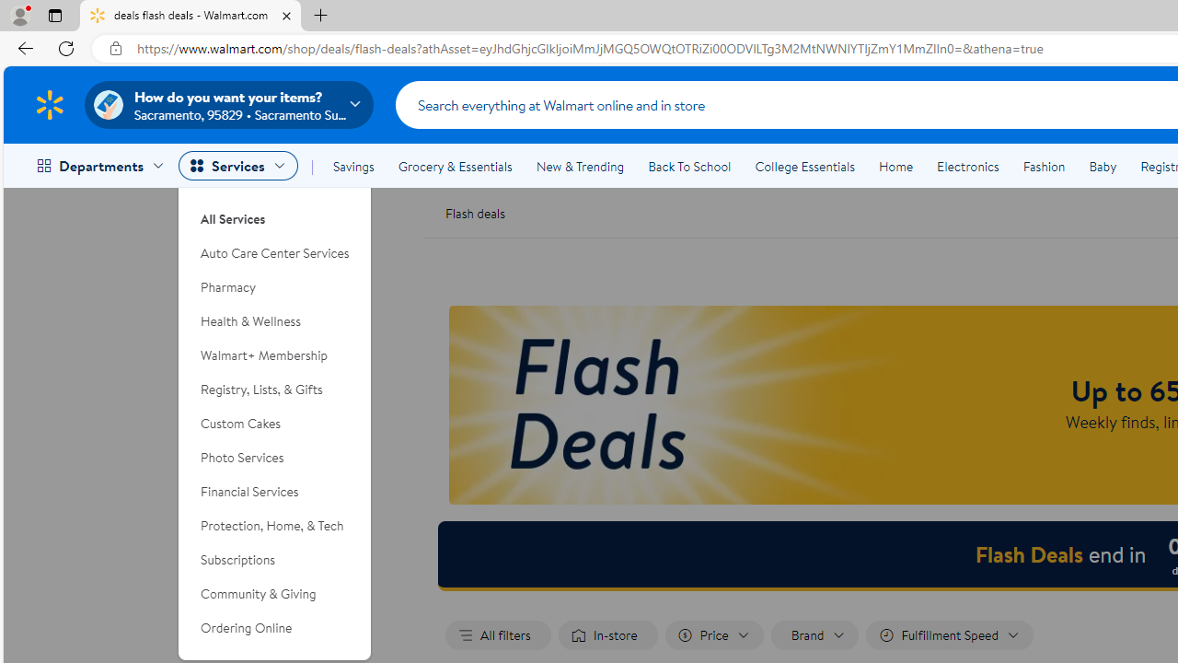 This screenshot has height=663, width=1178. Describe the element at coordinates (191, 17) in the screenshot. I see `deals flash deals - Walmart.com` at that location.